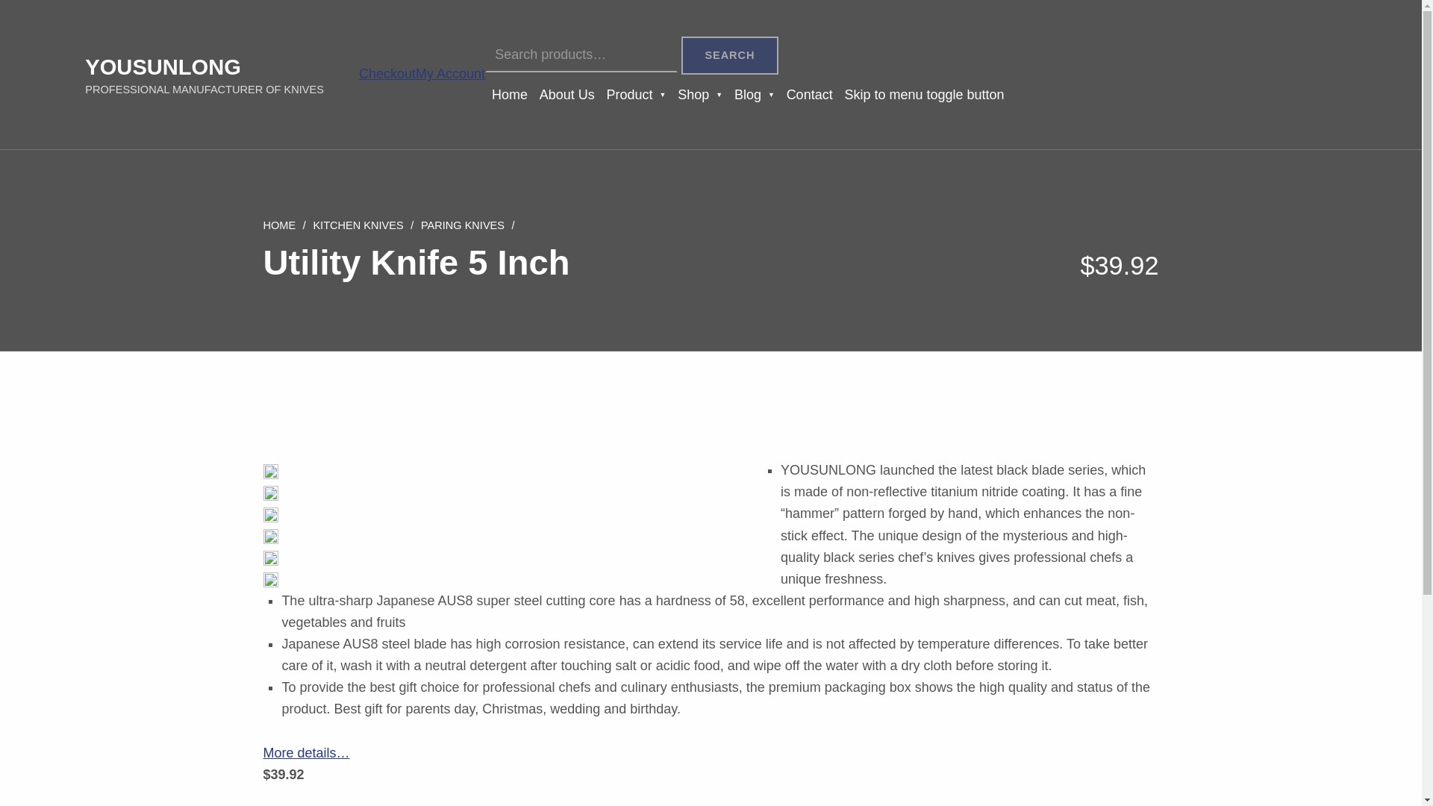 The height and width of the screenshot is (806, 1433). Describe the element at coordinates (636, 95) in the screenshot. I see `Product` at that location.